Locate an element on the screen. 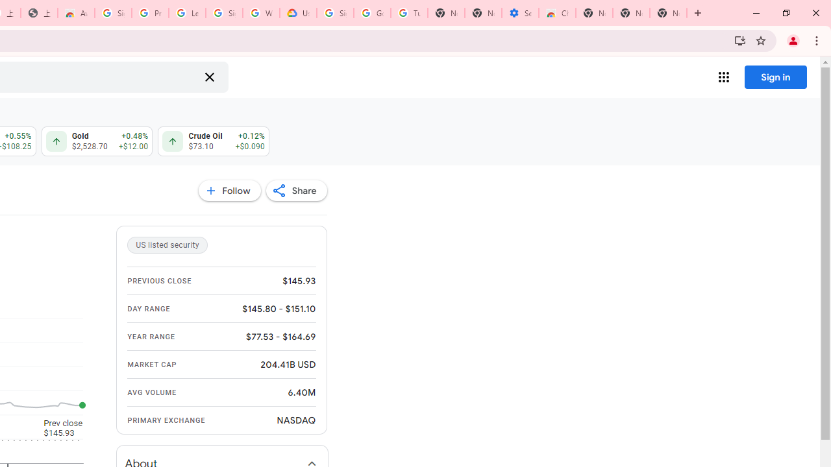  New Tab is located at coordinates (595, 13).